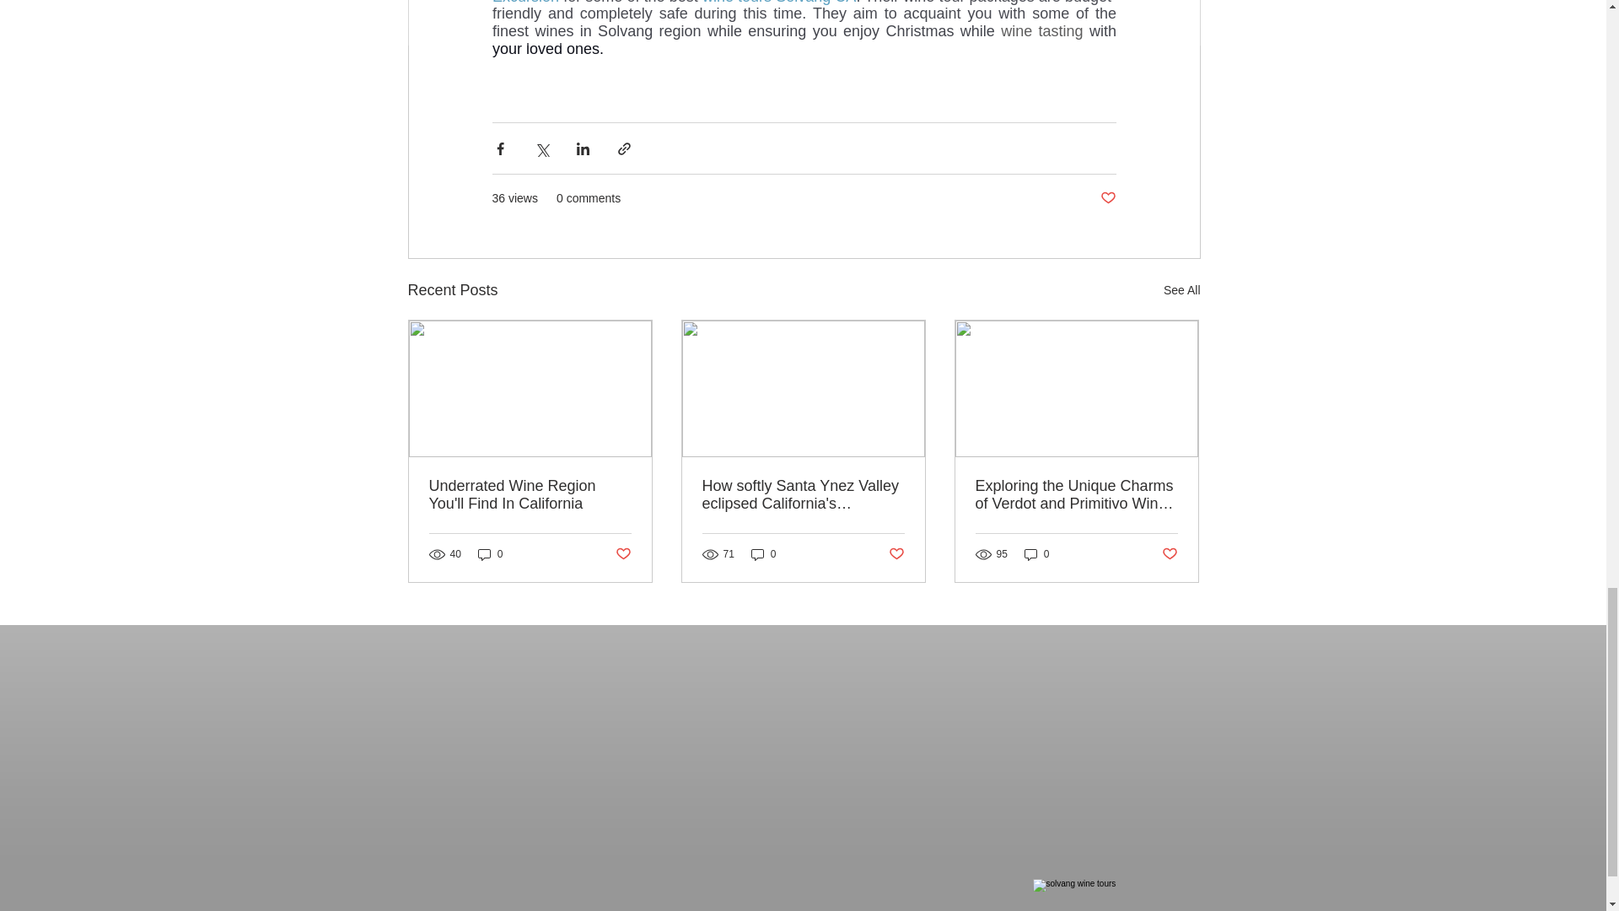 This screenshot has height=911, width=1619. What do you see at coordinates (764, 555) in the screenshot?
I see `0` at bounding box center [764, 555].